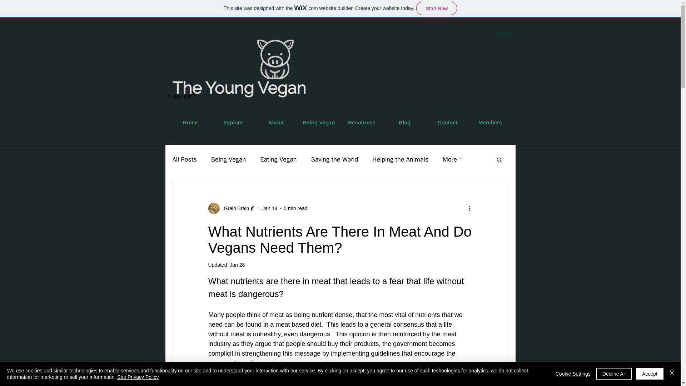 The height and width of the screenshot is (386, 686). Describe the element at coordinates (404, 122) in the screenshot. I see `Blog` at that location.